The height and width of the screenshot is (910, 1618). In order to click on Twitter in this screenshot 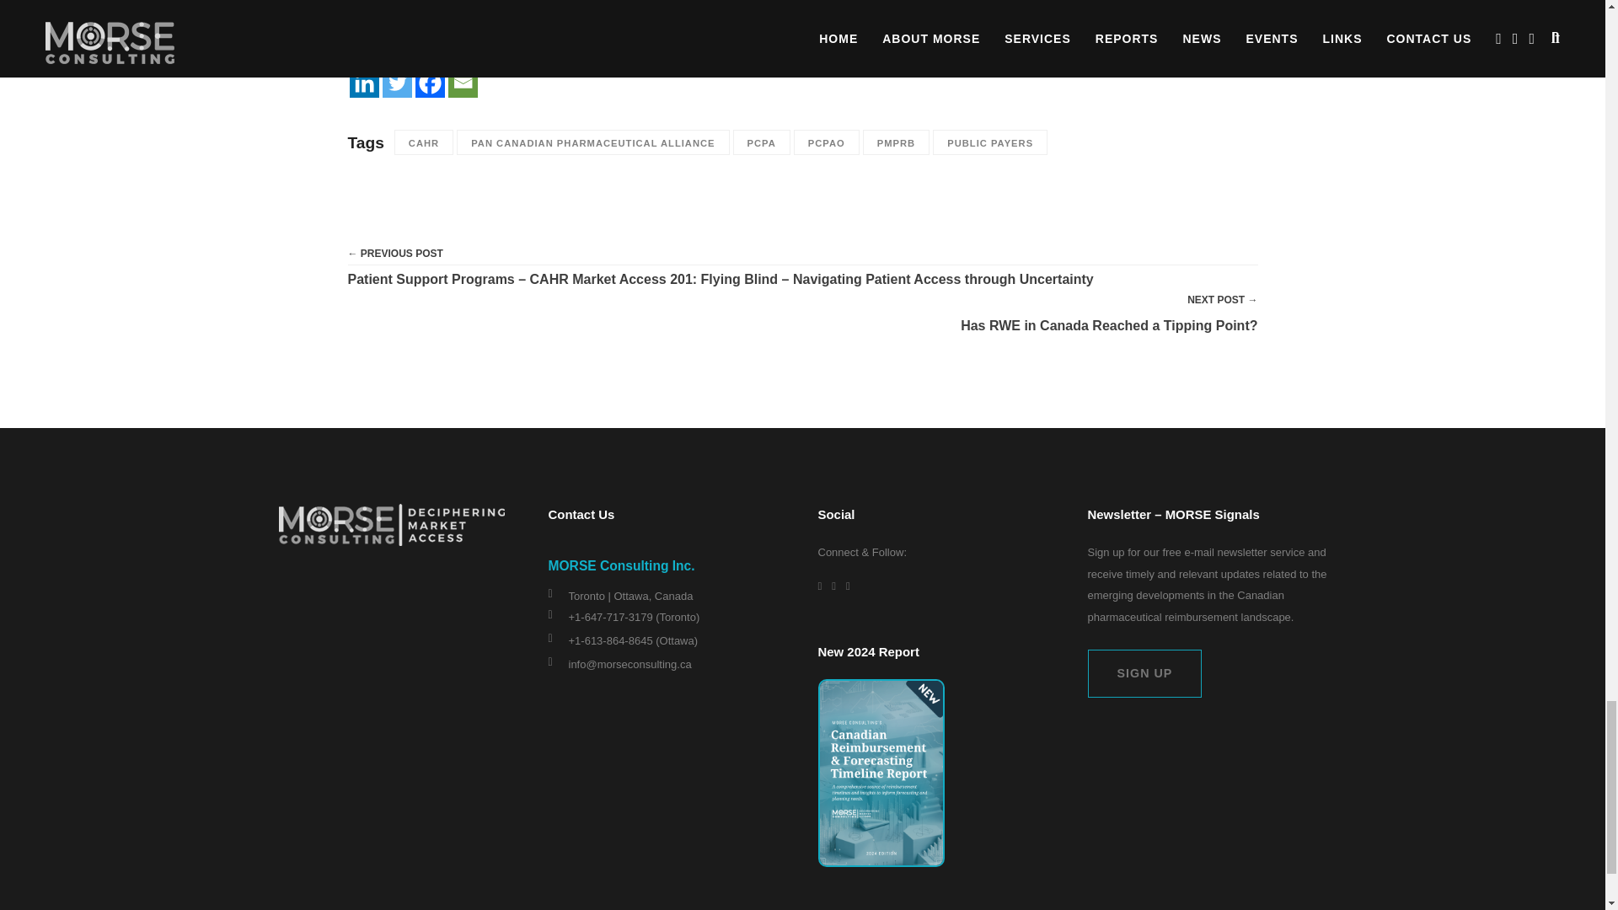, I will do `click(397, 83)`.